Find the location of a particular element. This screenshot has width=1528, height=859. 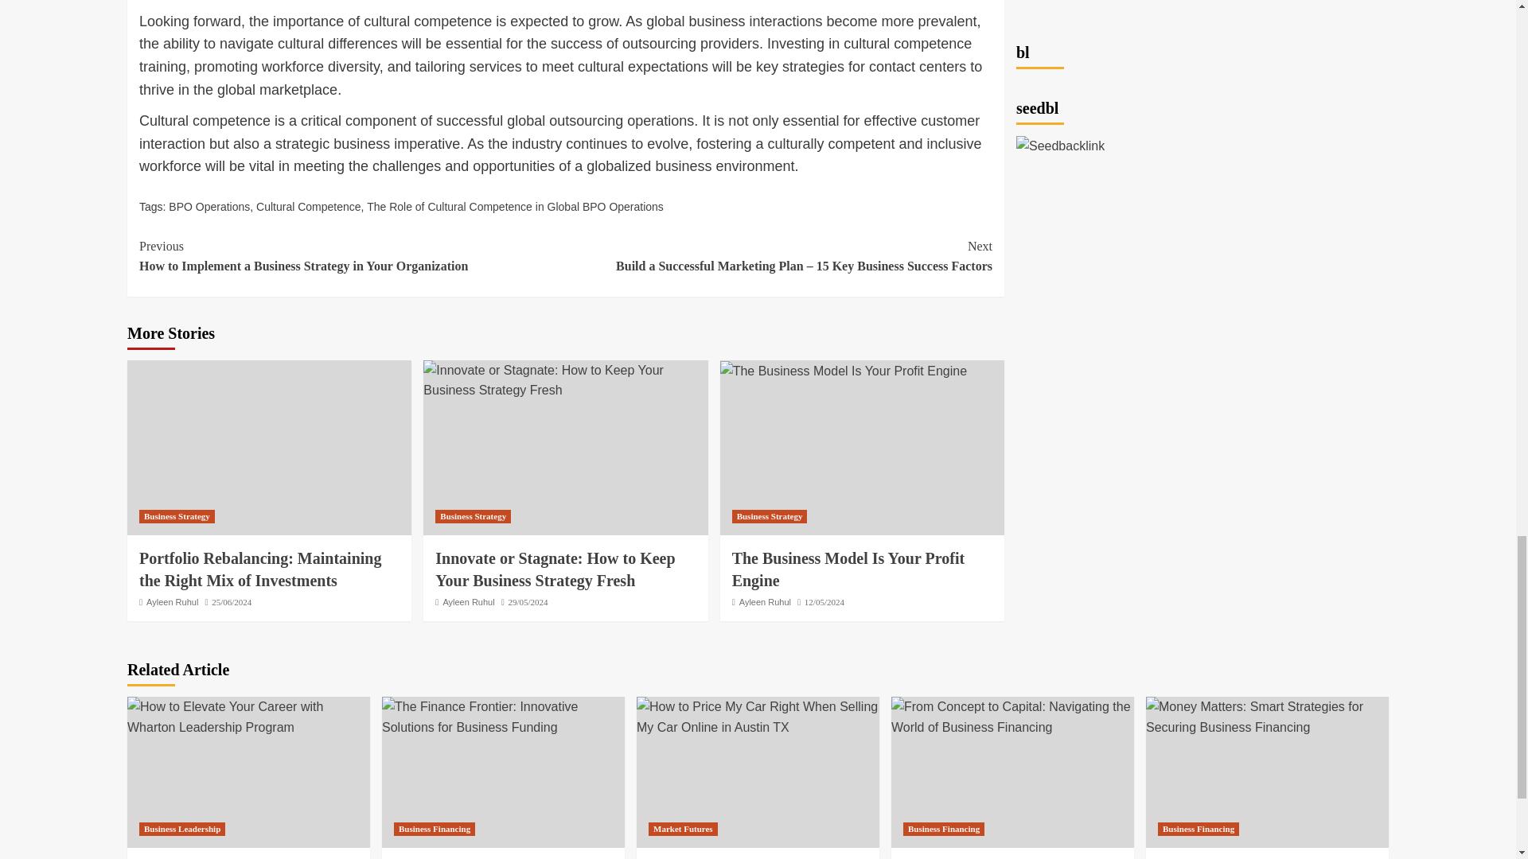

Ayleen Ruhul is located at coordinates (172, 601).